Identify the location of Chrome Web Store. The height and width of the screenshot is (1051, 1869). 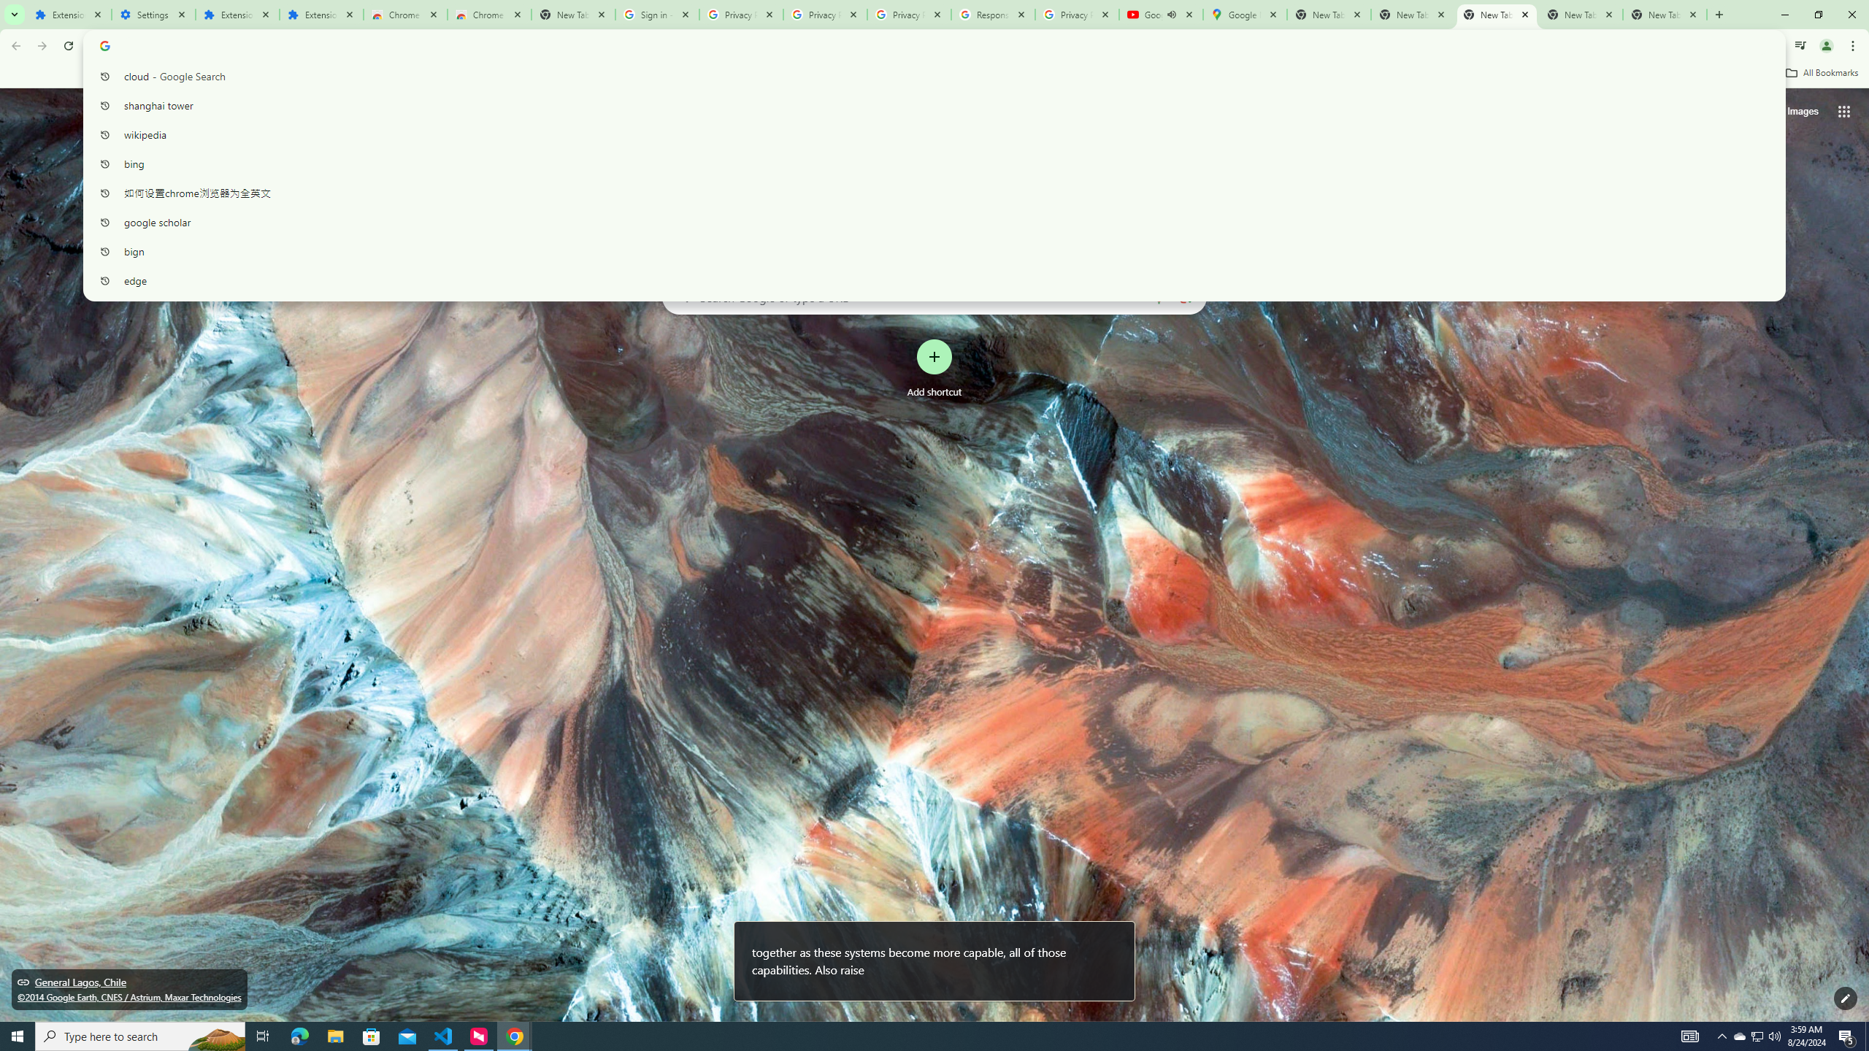
(405, 15).